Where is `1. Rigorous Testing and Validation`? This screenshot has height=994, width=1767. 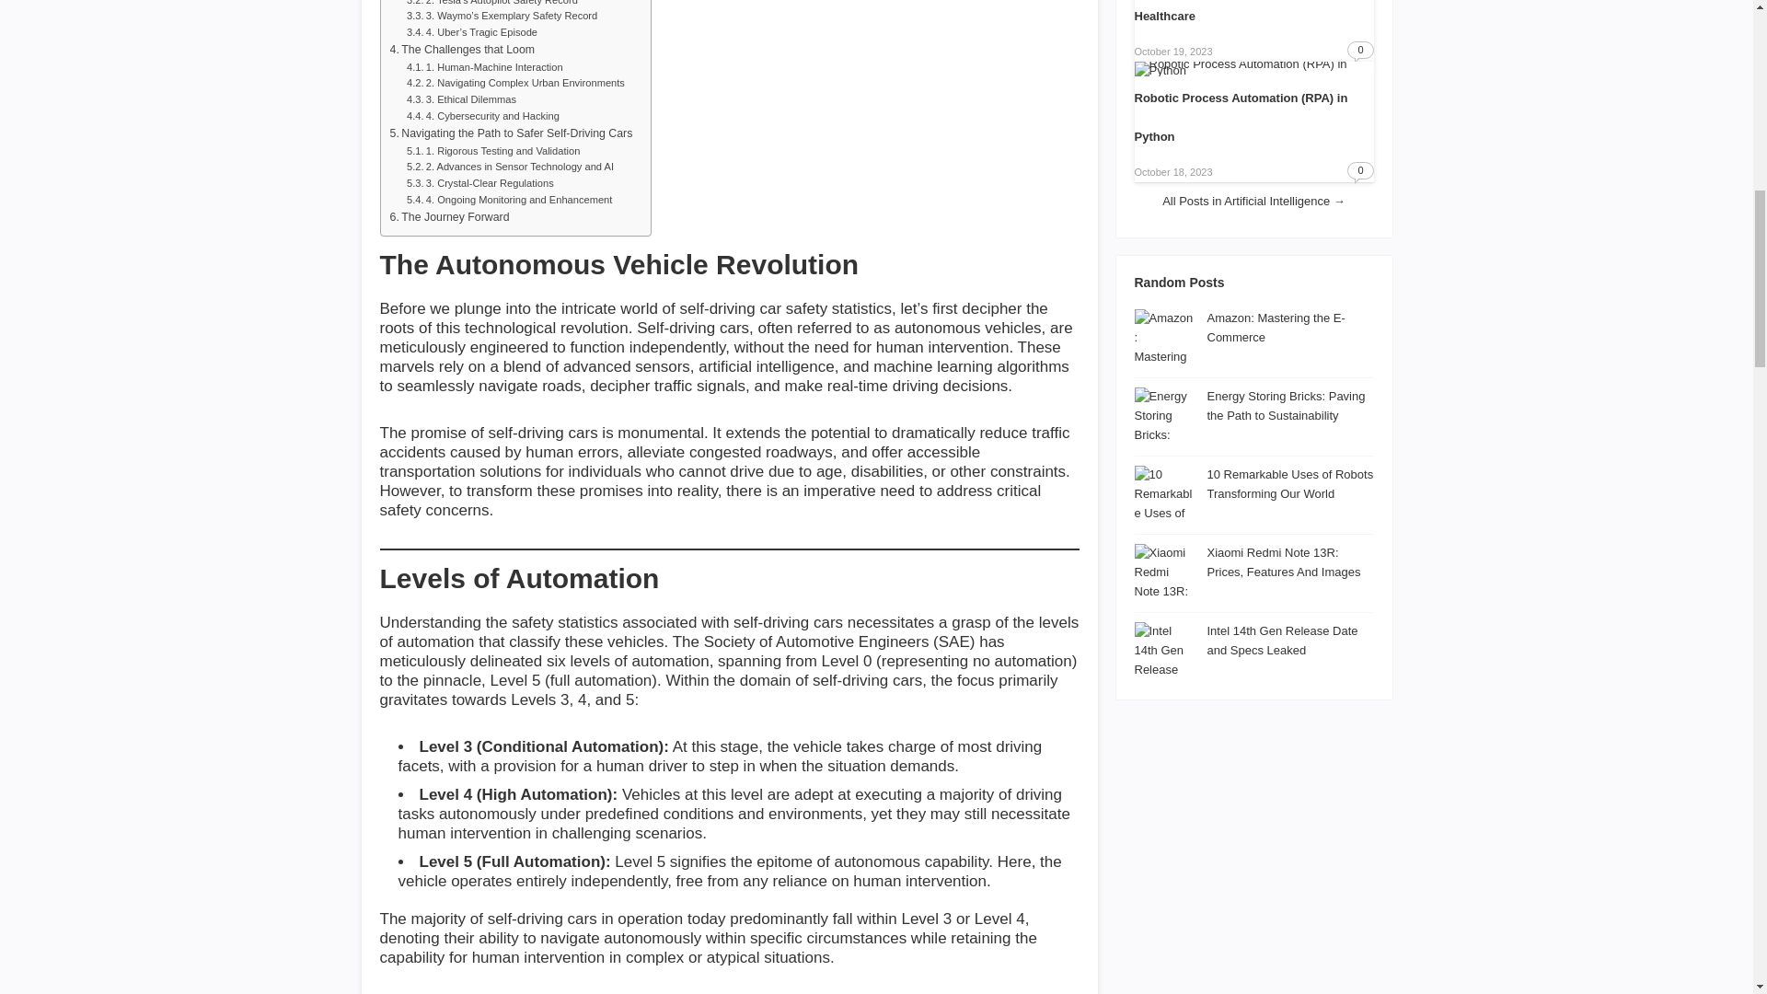
1. Rigorous Testing and Validation is located at coordinates (492, 151).